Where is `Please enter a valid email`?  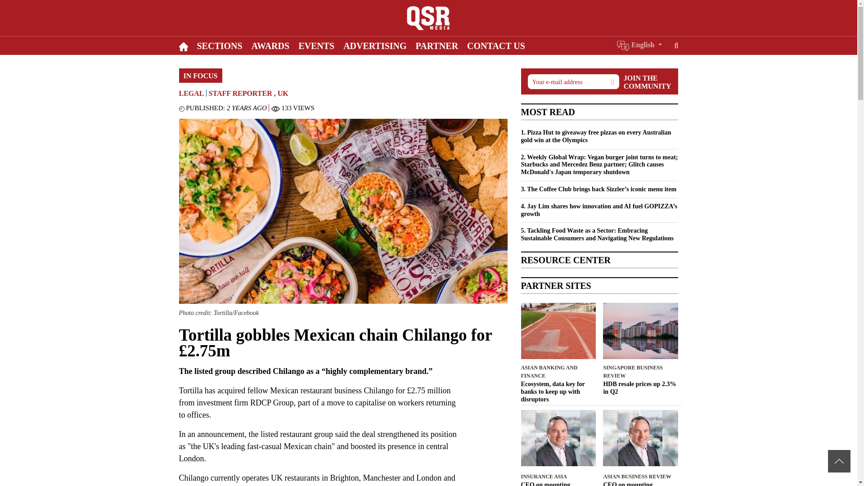
Please enter a valid email is located at coordinates (572, 81).